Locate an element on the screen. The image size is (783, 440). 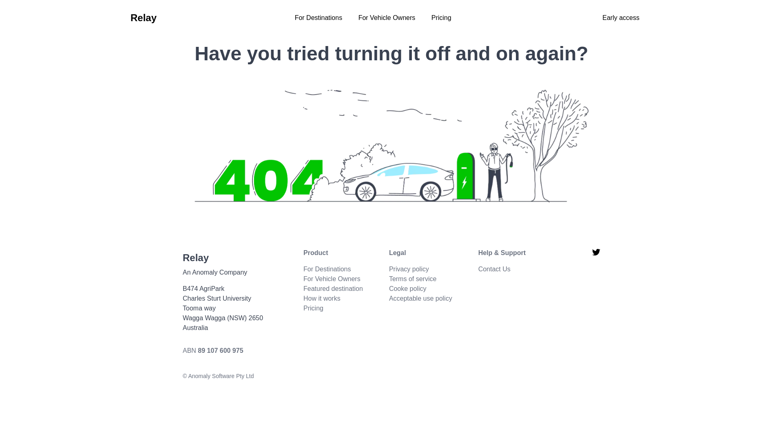
Product is located at coordinates (333, 253).